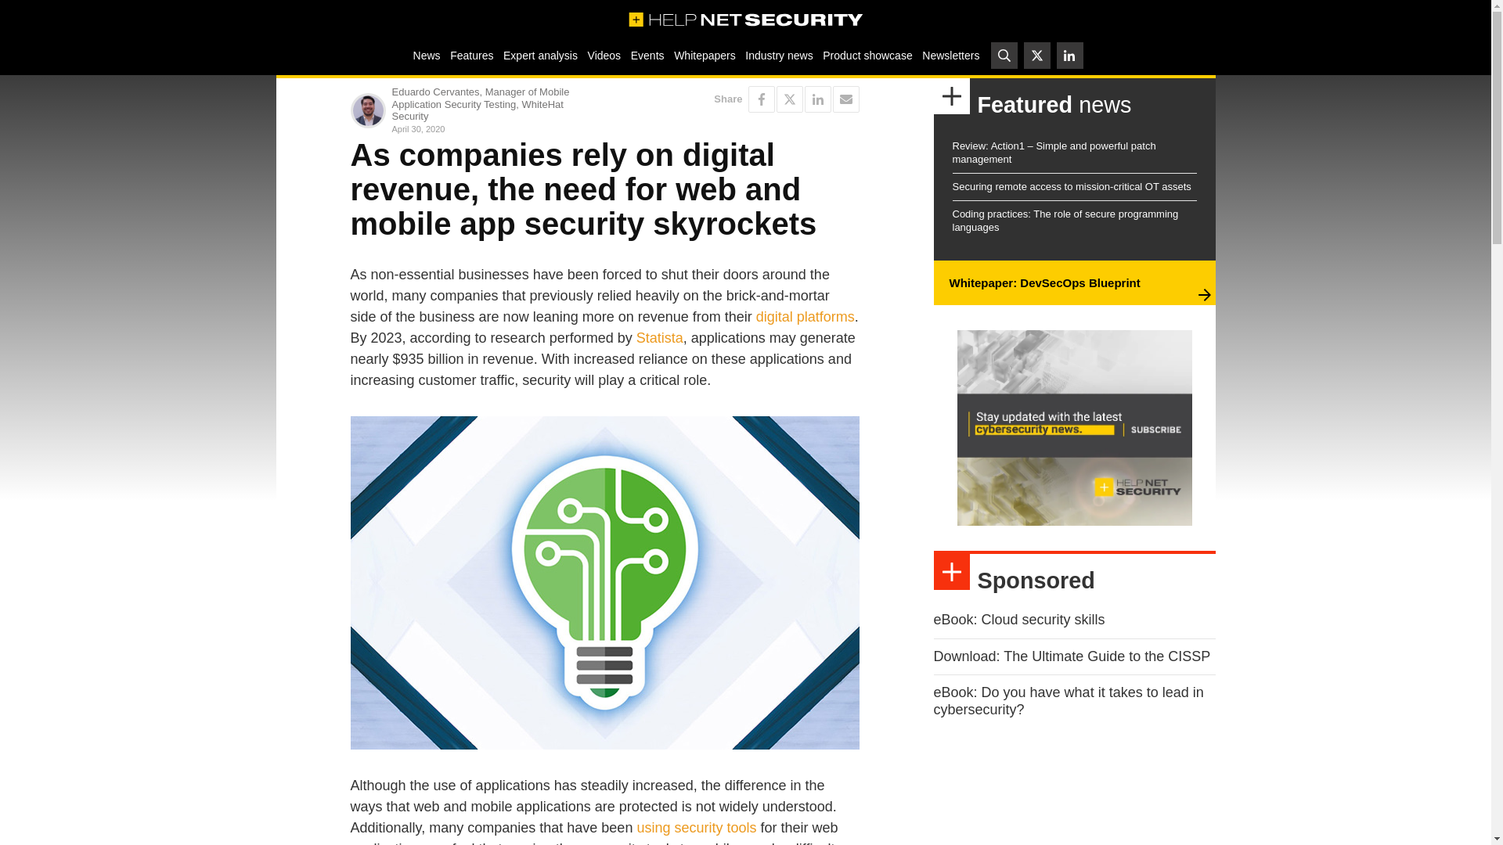 The height and width of the screenshot is (845, 1503). I want to click on Securing remote access to mission-critical OT assets, so click(1071, 186).